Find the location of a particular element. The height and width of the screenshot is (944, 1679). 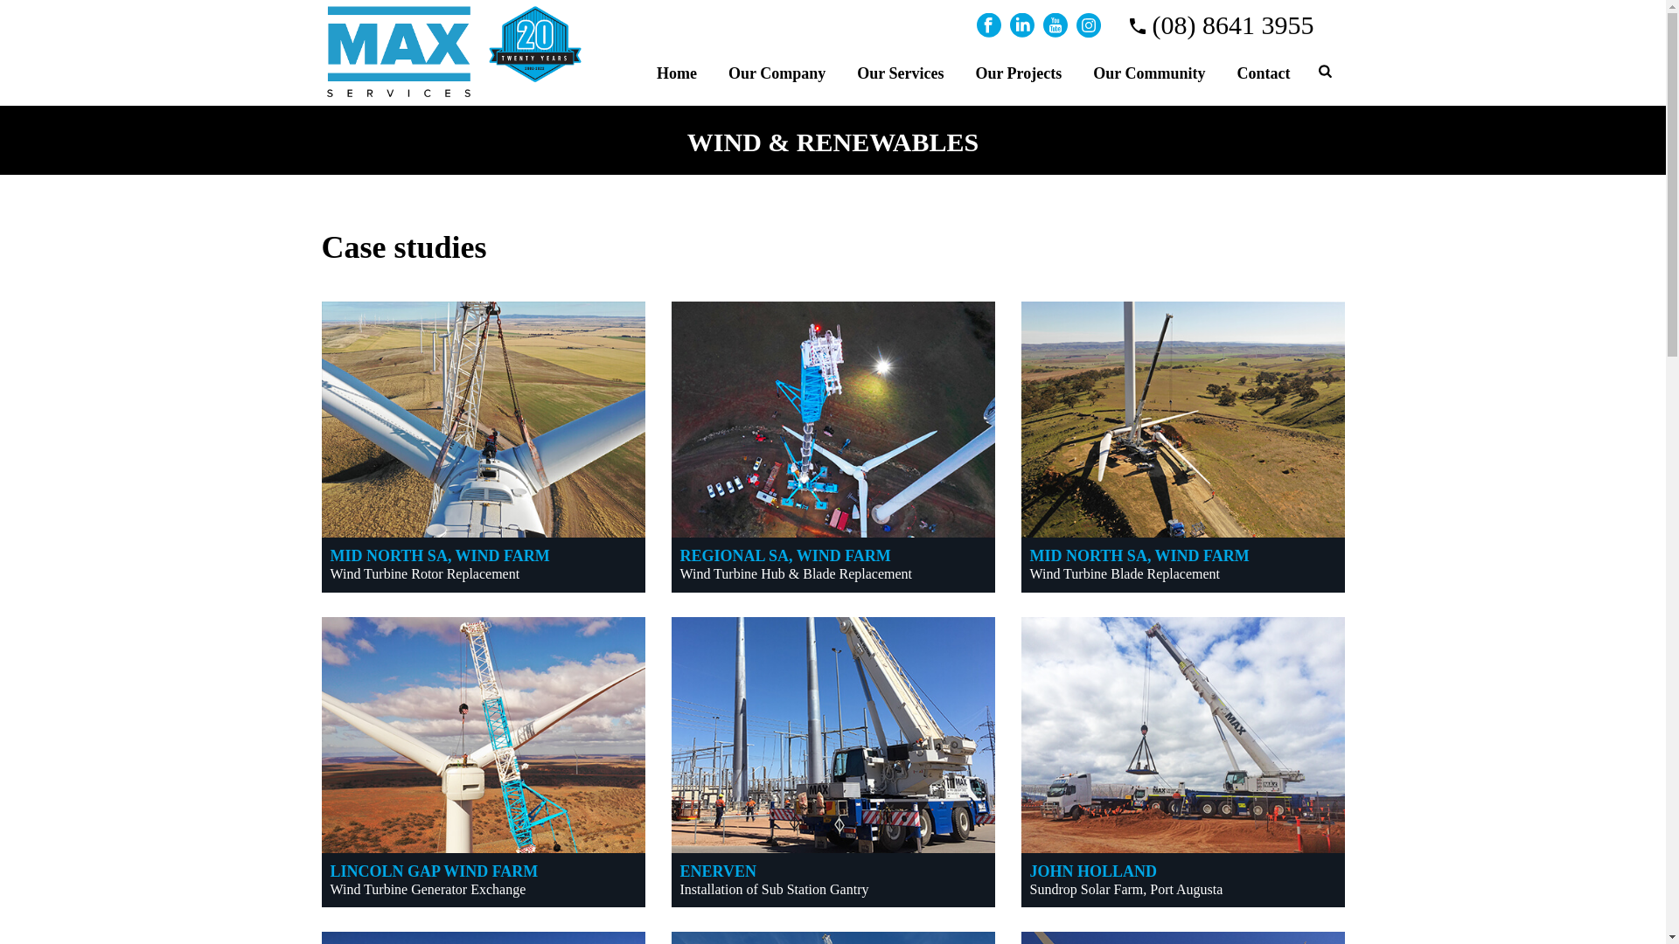

MID NORTH SA, WIND FARM is located at coordinates (441, 556).